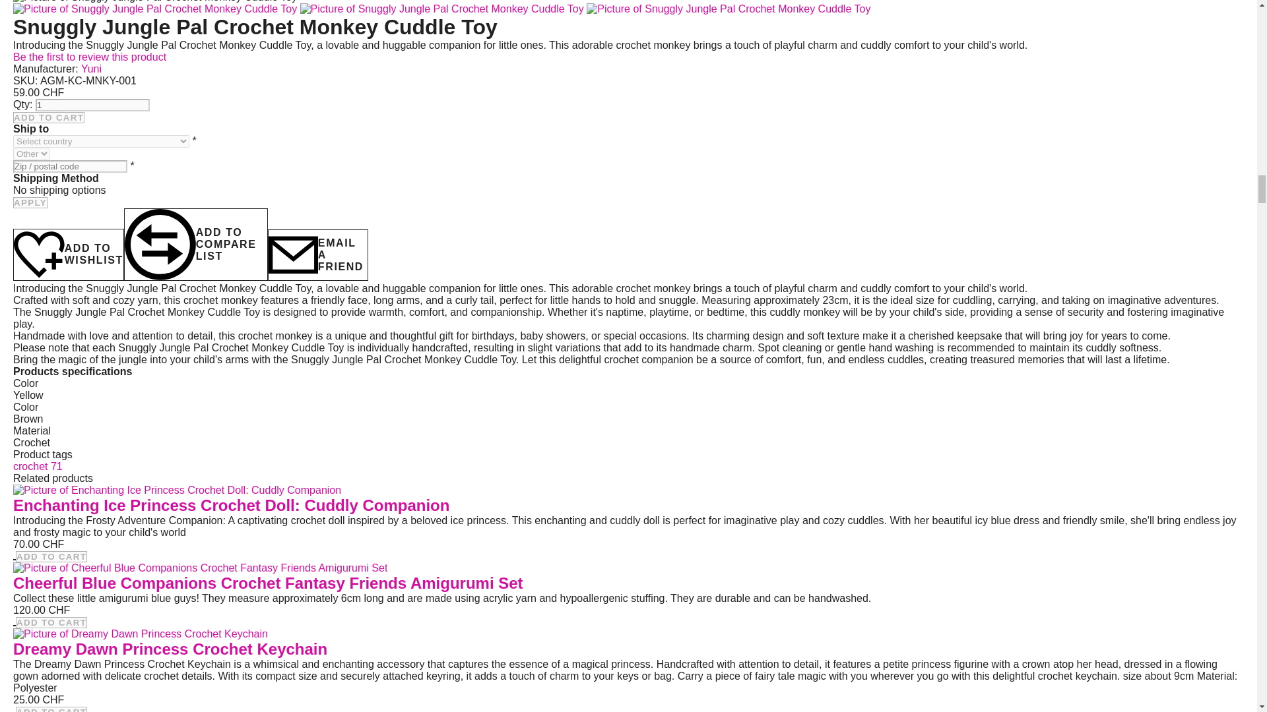  Describe the element at coordinates (729, 9) in the screenshot. I see `Picture of Snuggly Jungle Pal Crochet Monkey Cuddle Toy` at that location.